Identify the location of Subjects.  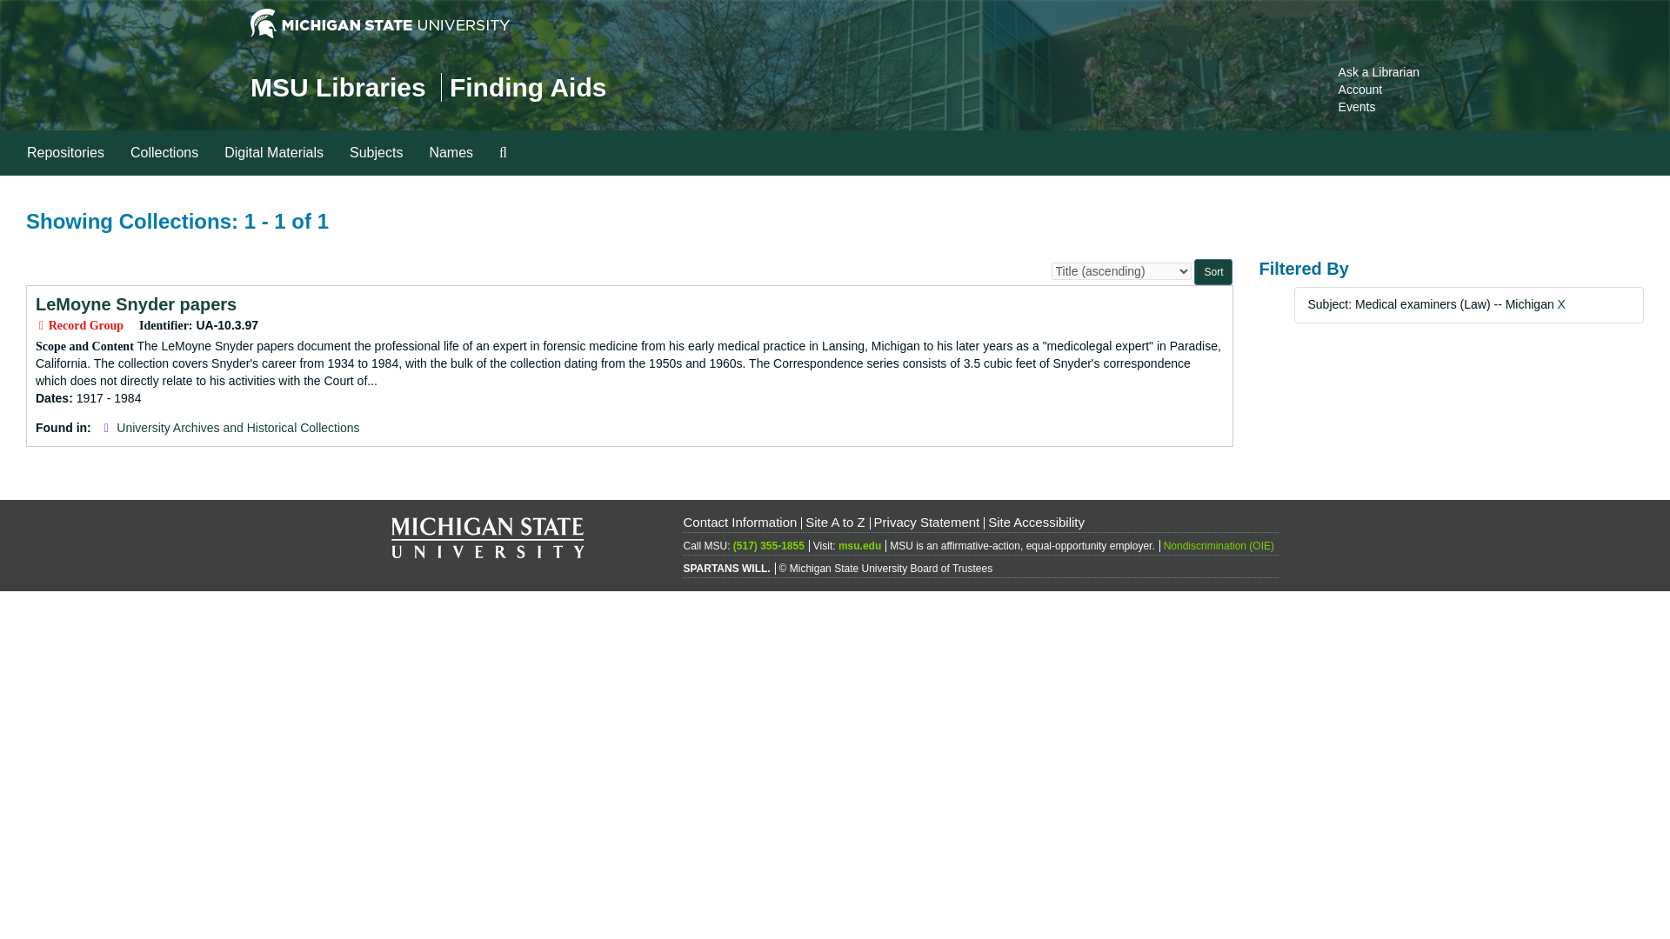
(376, 153).